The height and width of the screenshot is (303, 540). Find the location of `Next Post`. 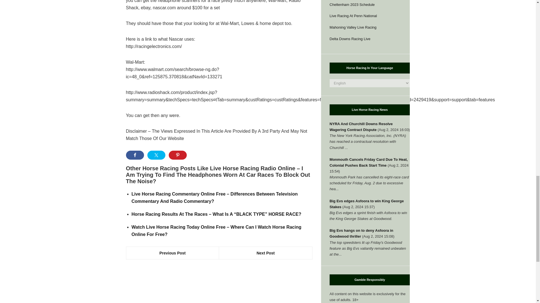

Next Post is located at coordinates (265, 253).